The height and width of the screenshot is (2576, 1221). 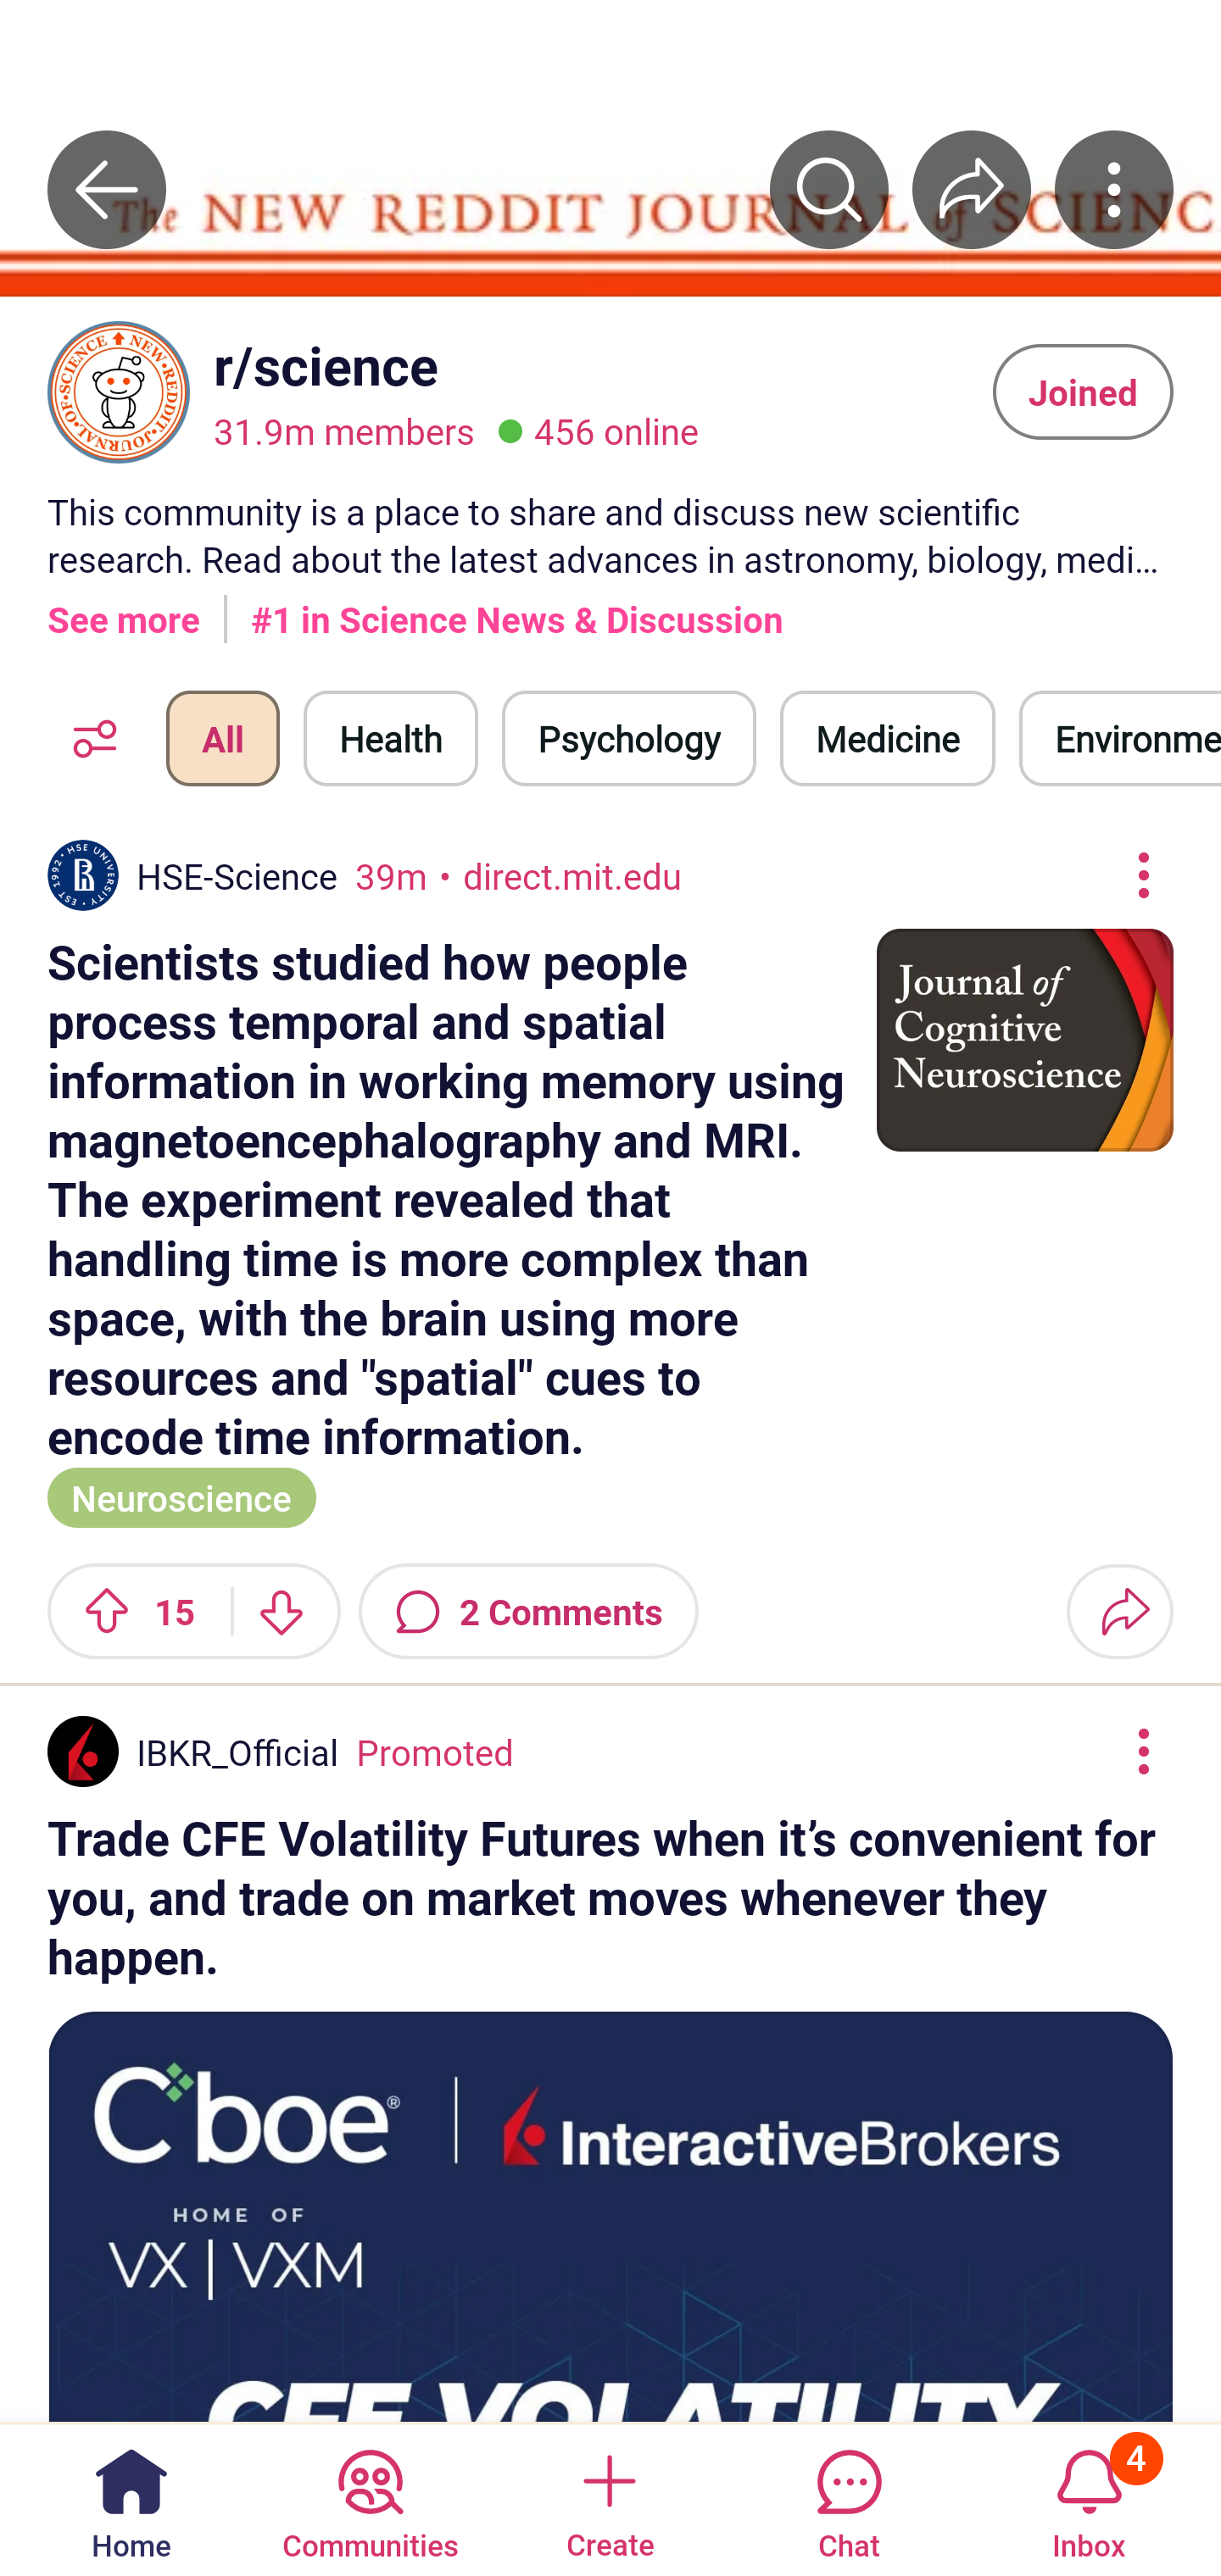 What do you see at coordinates (370, 2498) in the screenshot?
I see `Communities` at bounding box center [370, 2498].